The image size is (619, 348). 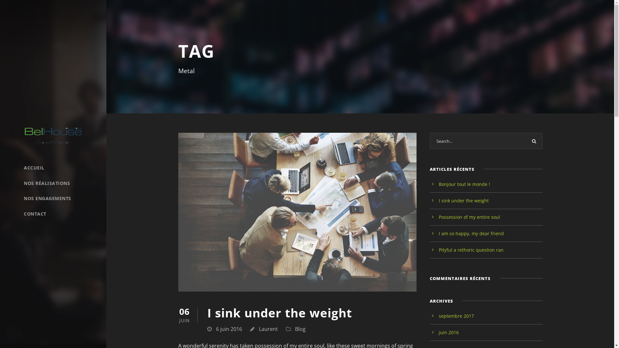 What do you see at coordinates (268, 329) in the screenshot?
I see `Laurent` at bounding box center [268, 329].